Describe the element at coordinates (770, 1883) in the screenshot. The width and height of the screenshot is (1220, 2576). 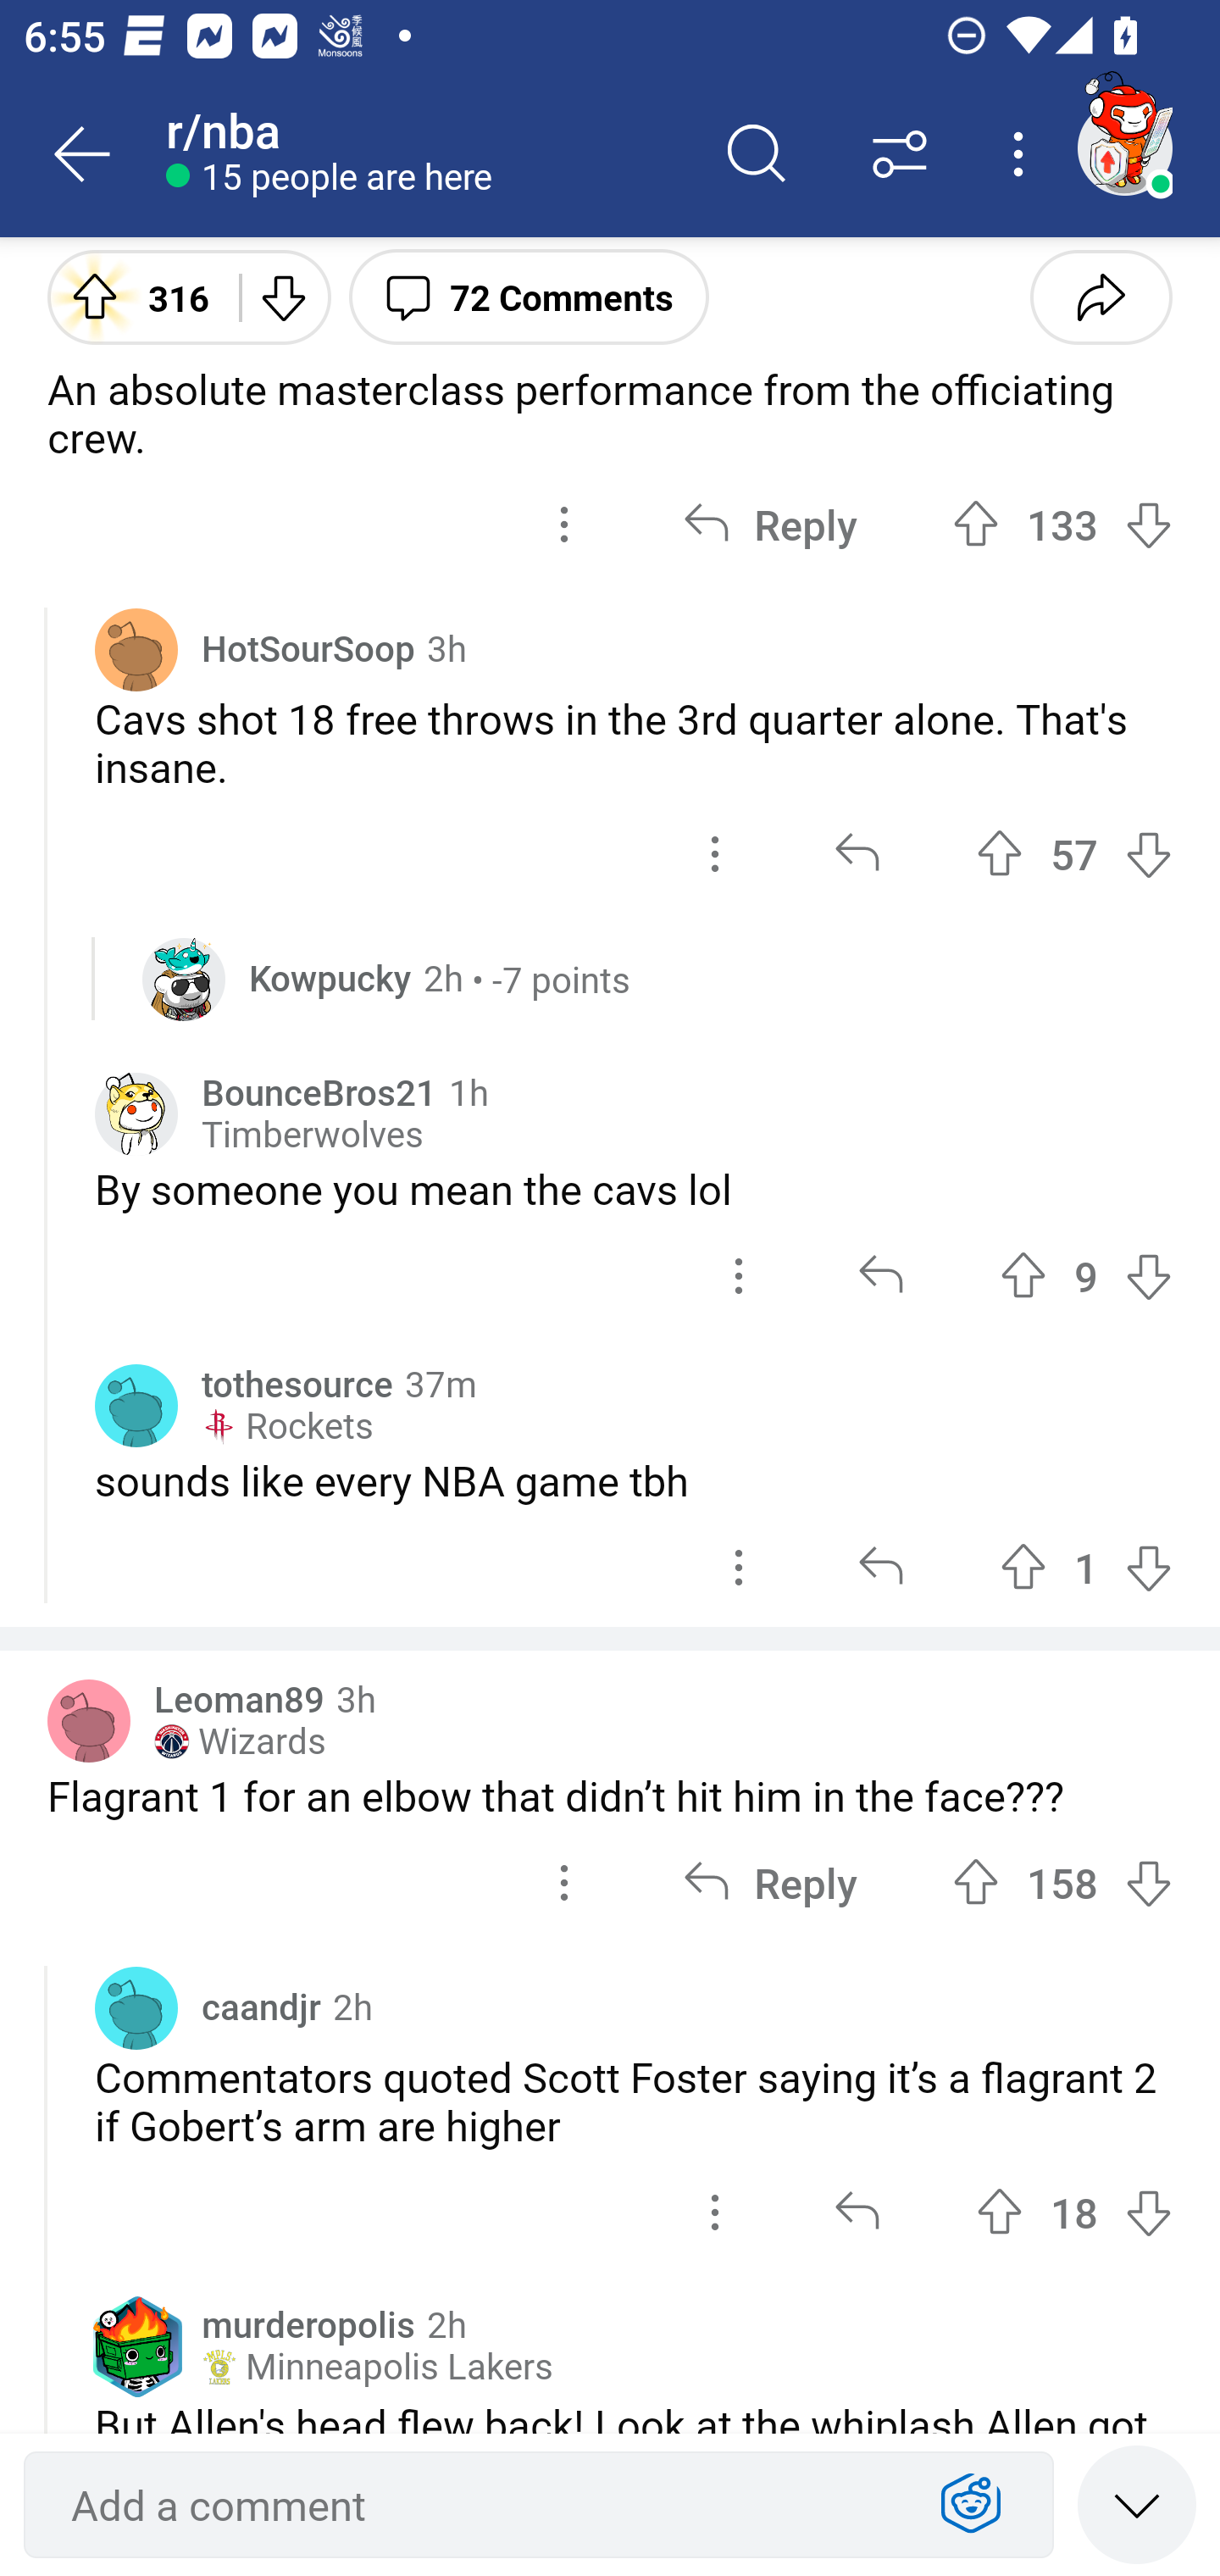
I see `Reply` at that location.